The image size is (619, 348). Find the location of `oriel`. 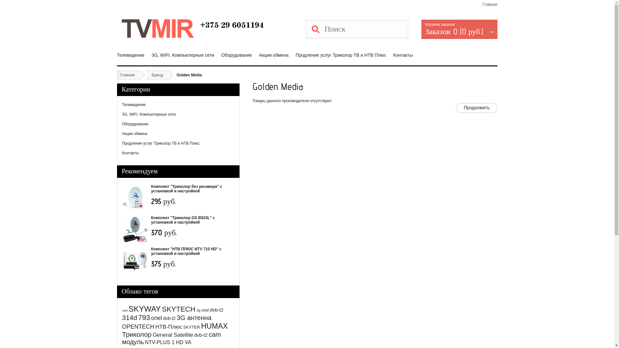

oriel is located at coordinates (157, 318).